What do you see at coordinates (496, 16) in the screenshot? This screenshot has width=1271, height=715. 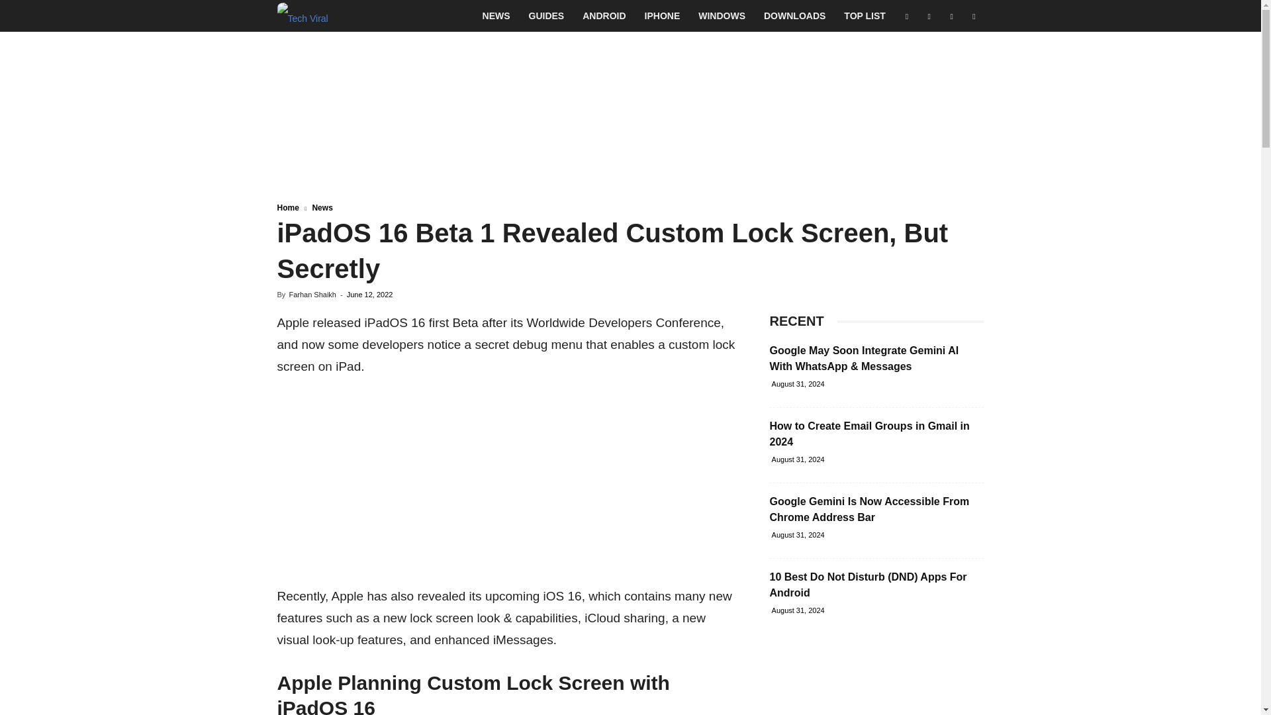 I see `NEWS` at bounding box center [496, 16].